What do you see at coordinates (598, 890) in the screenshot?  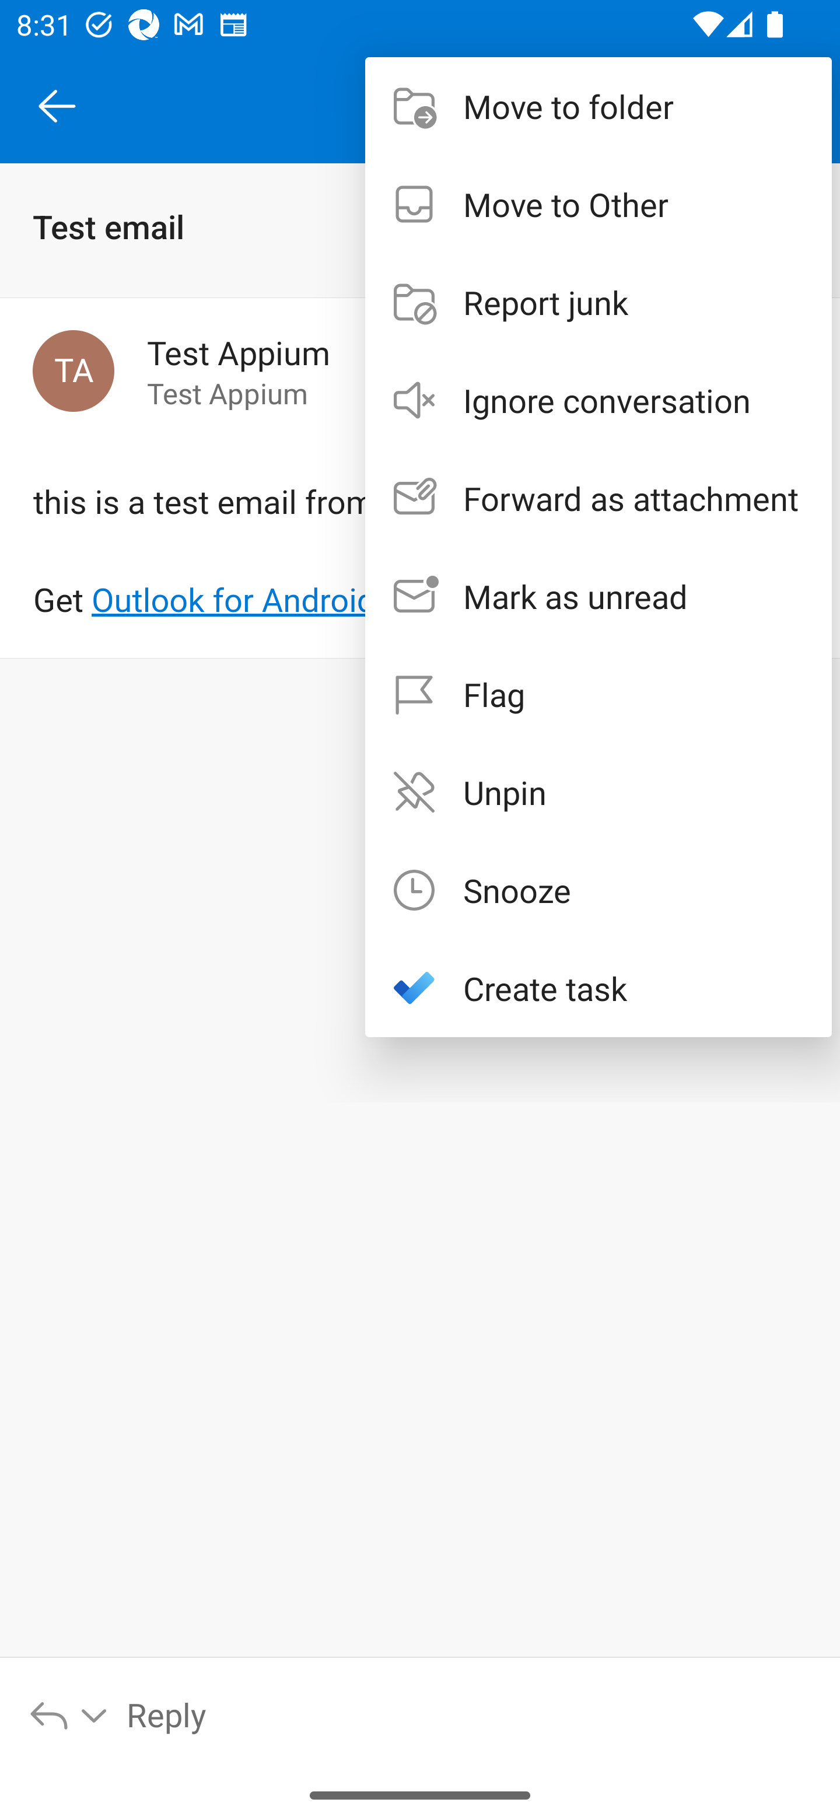 I see `Snooze` at bounding box center [598, 890].